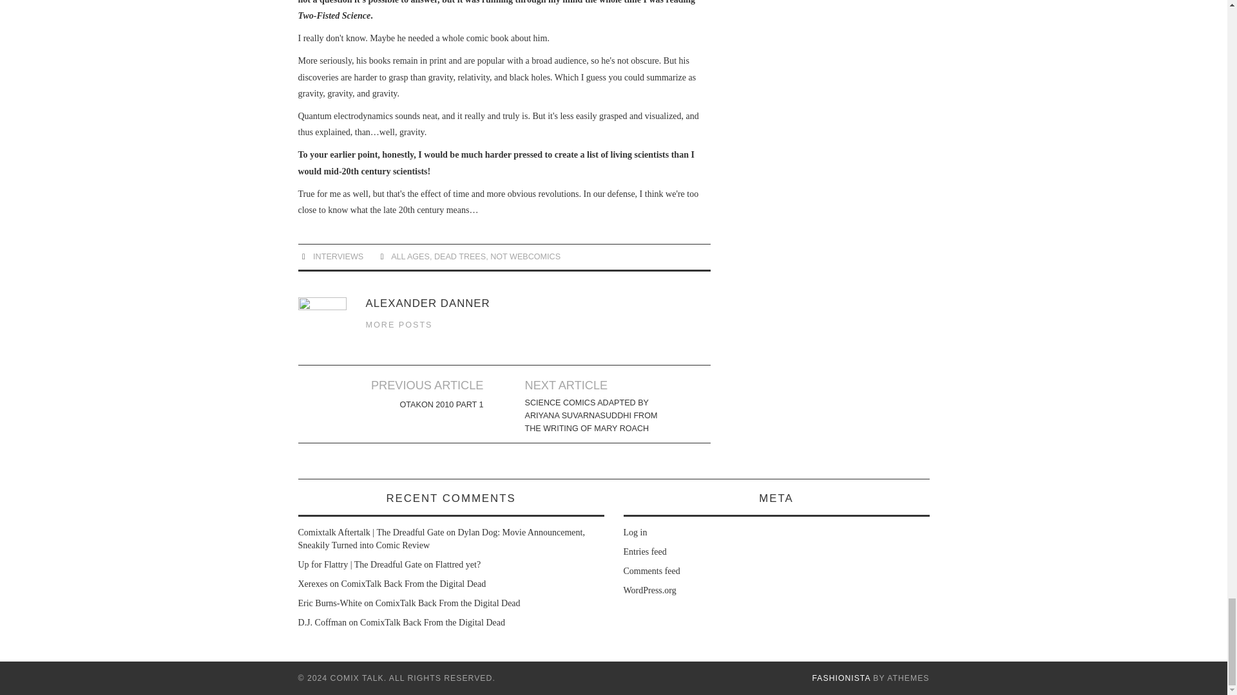 The width and height of the screenshot is (1237, 695). What do you see at coordinates (441, 404) in the screenshot?
I see `OTAKON 2010 PART 1` at bounding box center [441, 404].